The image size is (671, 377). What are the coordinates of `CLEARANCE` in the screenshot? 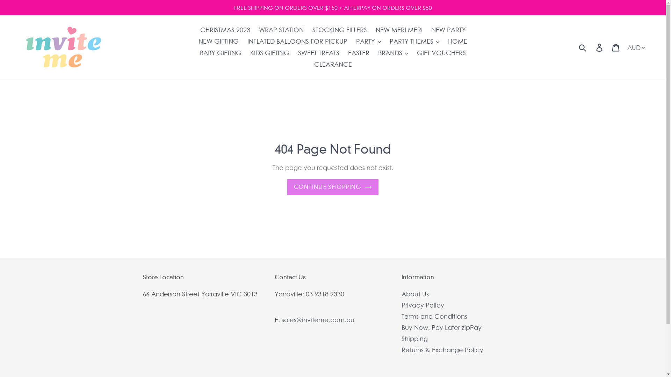 It's located at (333, 64).